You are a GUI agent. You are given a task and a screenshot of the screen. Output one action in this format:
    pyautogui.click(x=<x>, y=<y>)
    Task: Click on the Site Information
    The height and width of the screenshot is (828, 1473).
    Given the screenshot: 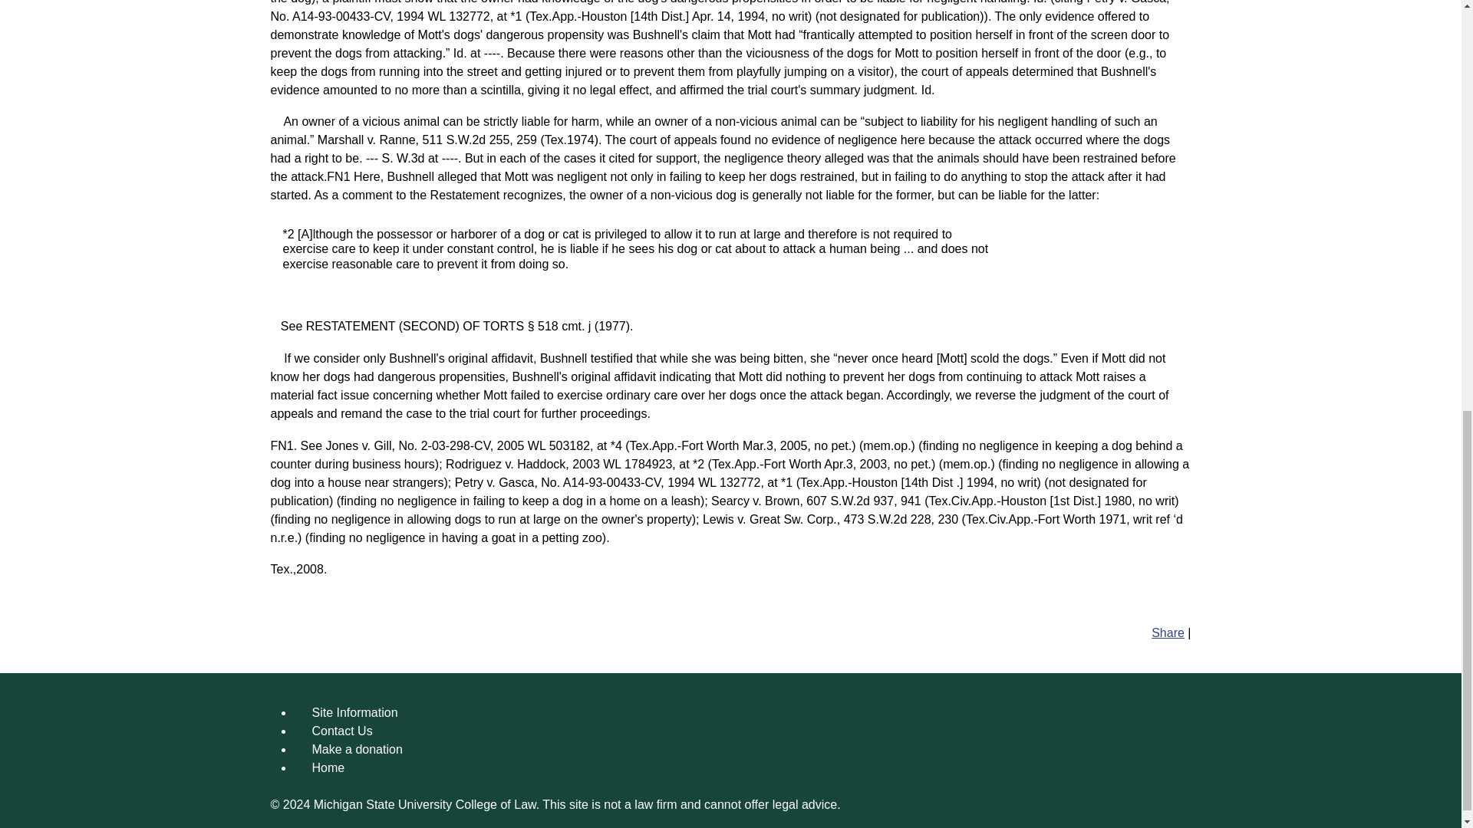 What is the action you would take?
    pyautogui.click(x=354, y=713)
    